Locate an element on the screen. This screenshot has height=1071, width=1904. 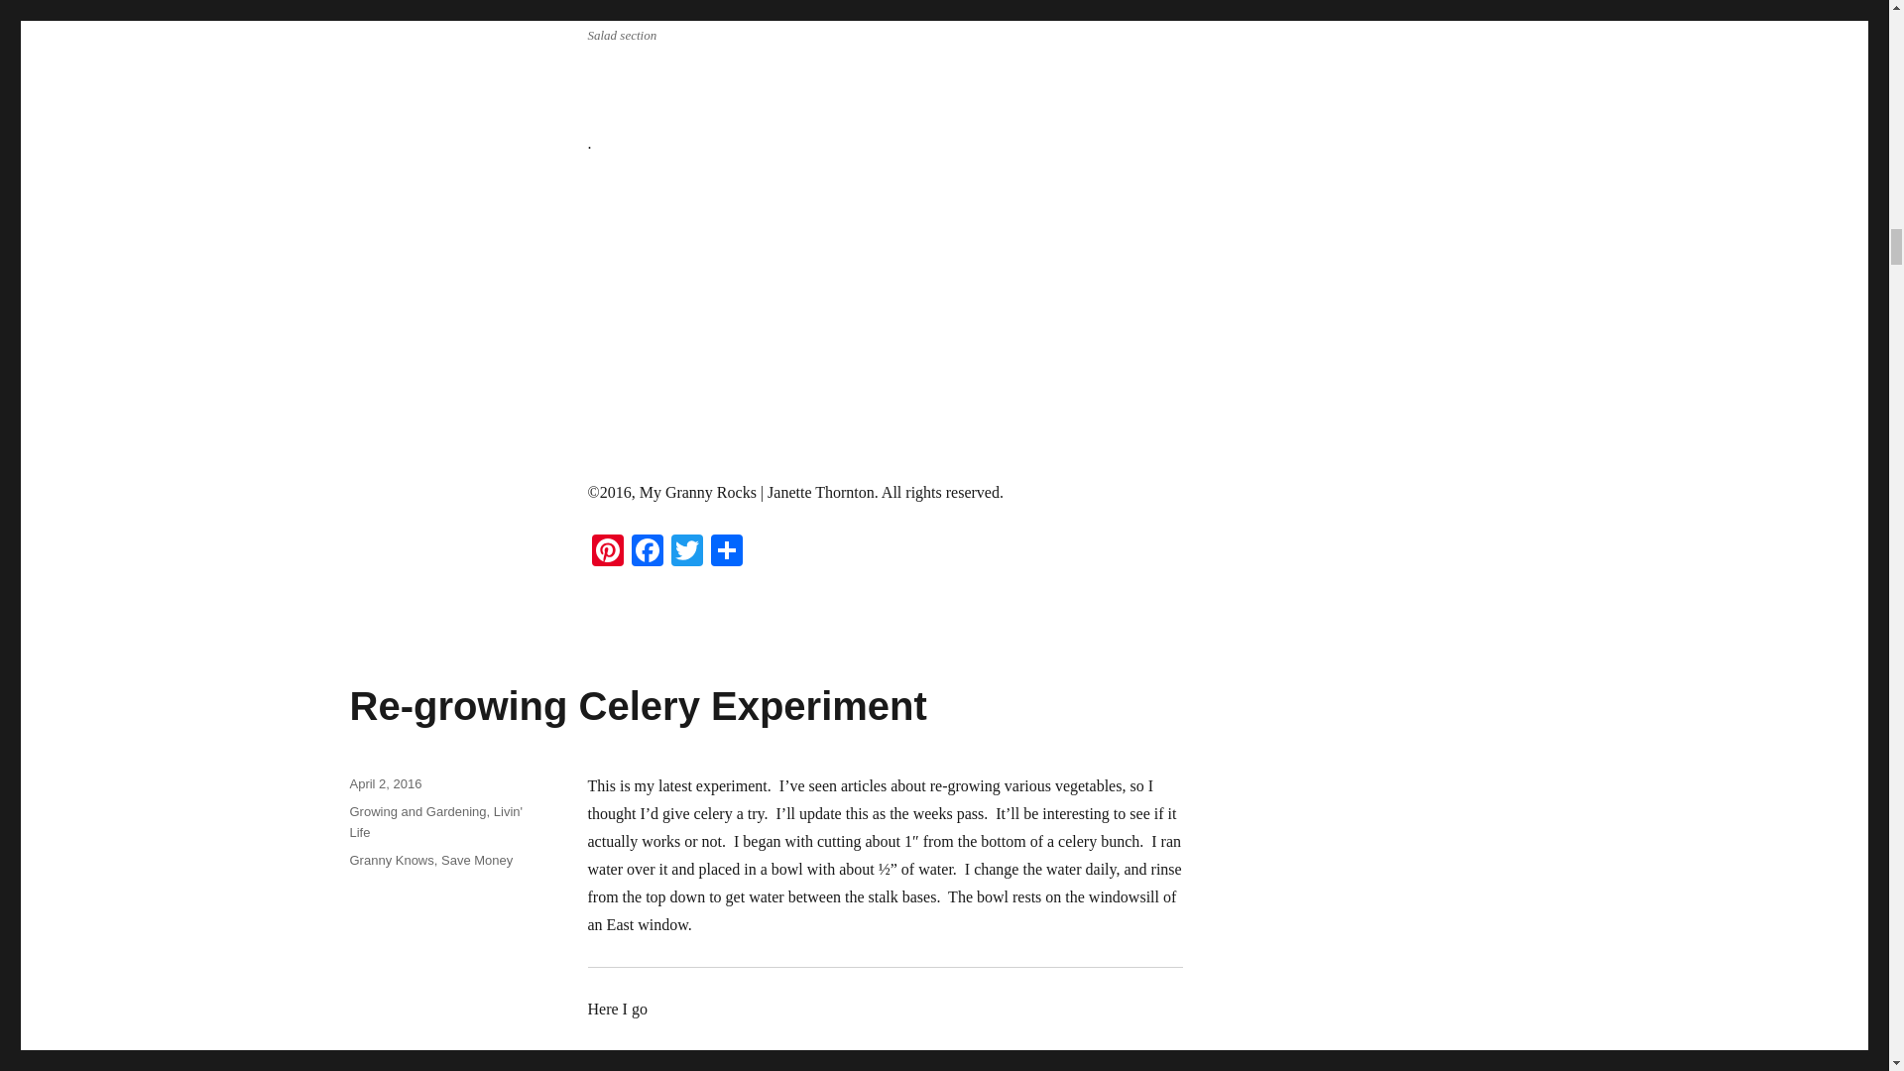
Re-growing Celery Experiment is located at coordinates (637, 706).